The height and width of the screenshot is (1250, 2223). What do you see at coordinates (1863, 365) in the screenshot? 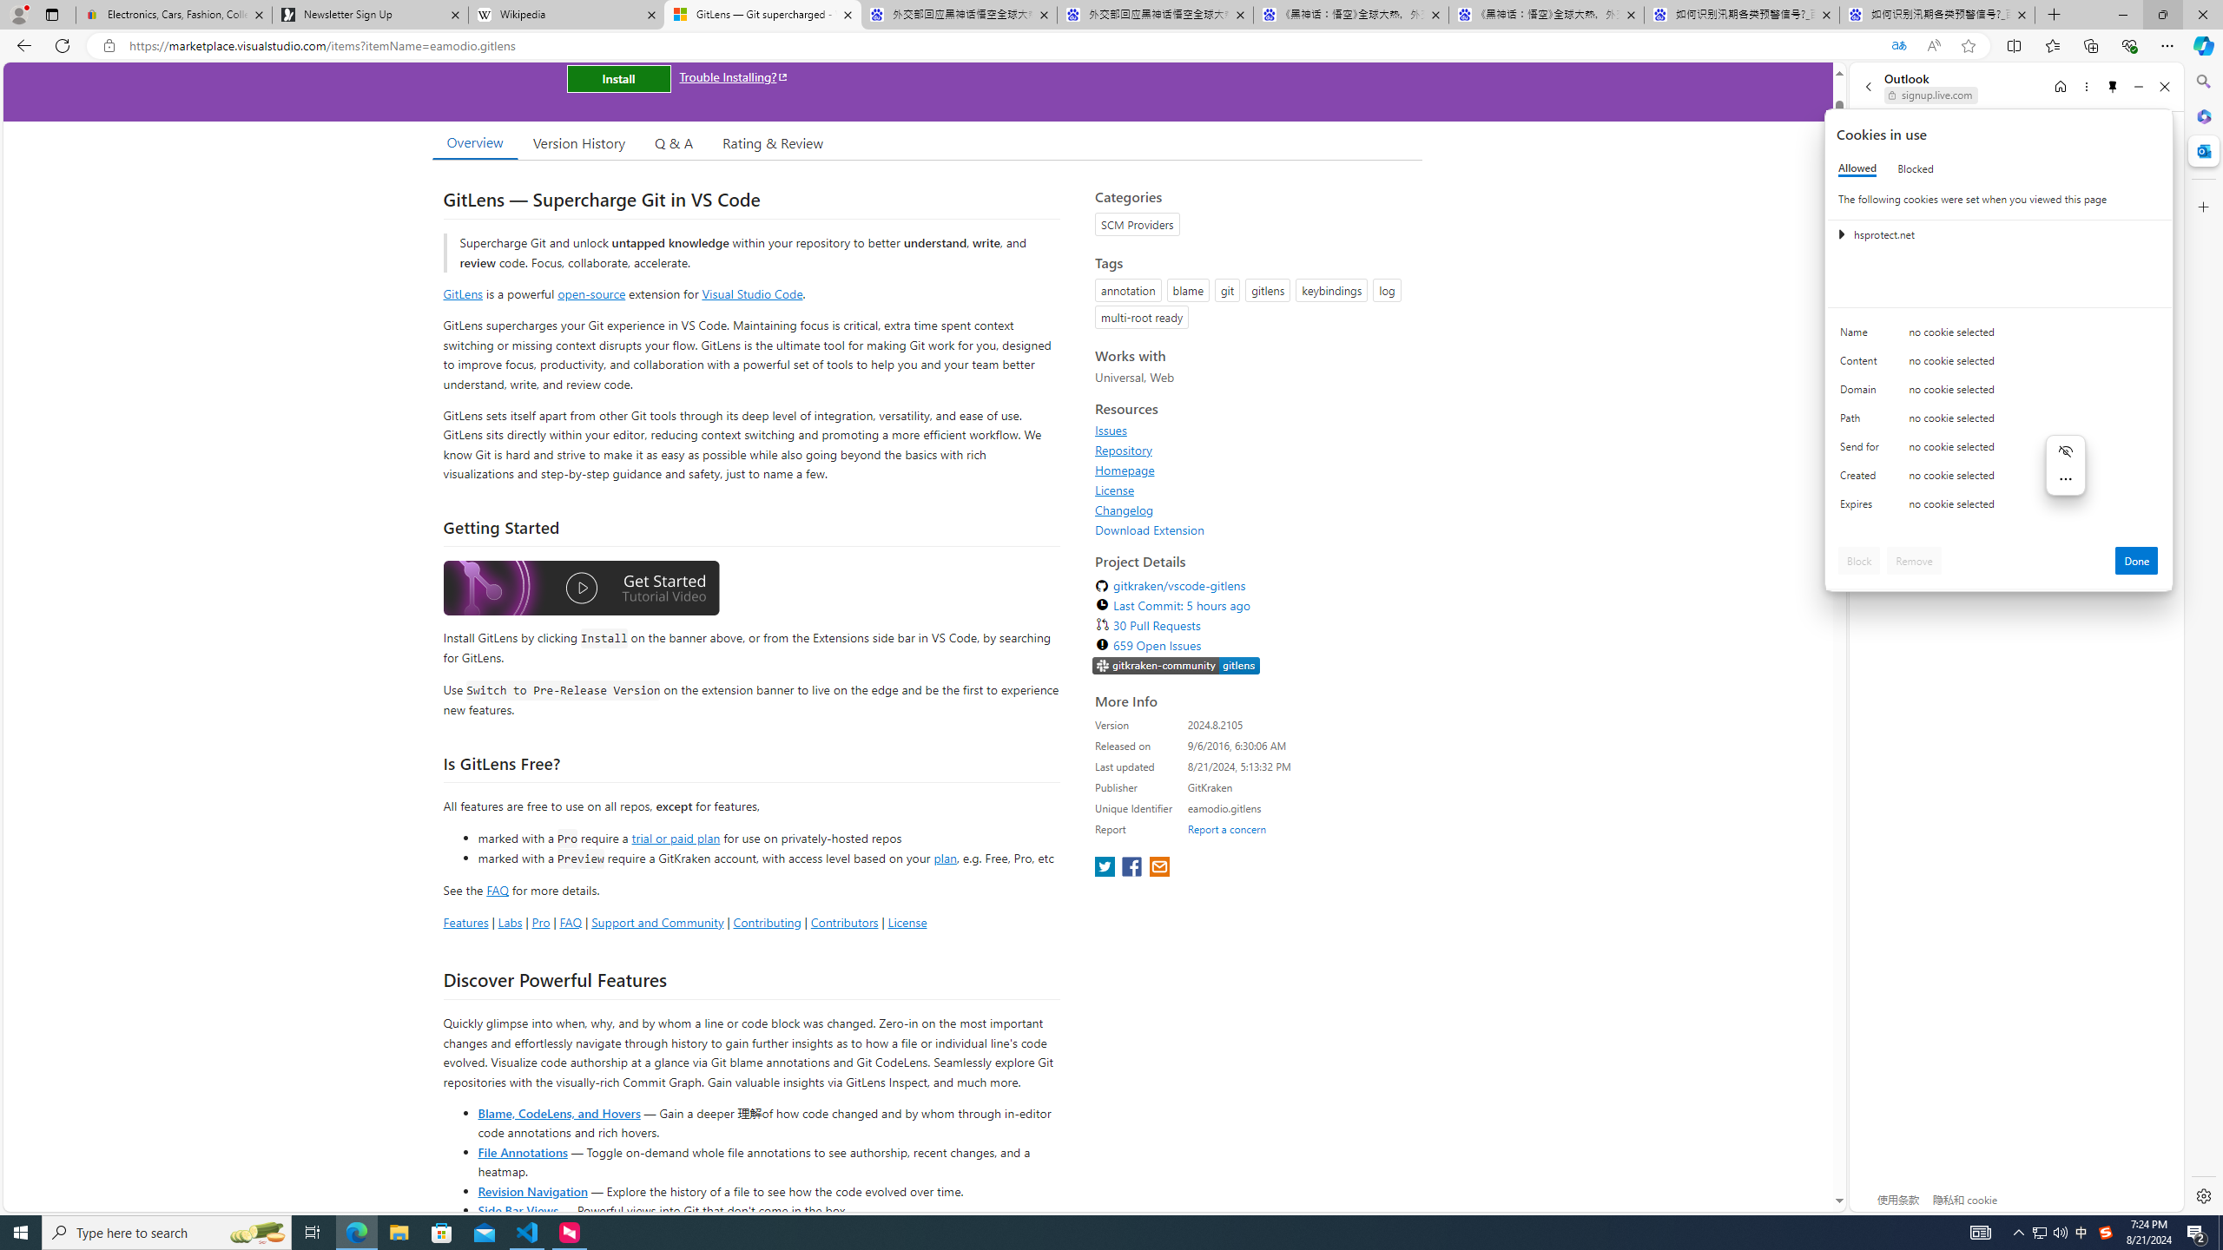
I see `Content` at bounding box center [1863, 365].